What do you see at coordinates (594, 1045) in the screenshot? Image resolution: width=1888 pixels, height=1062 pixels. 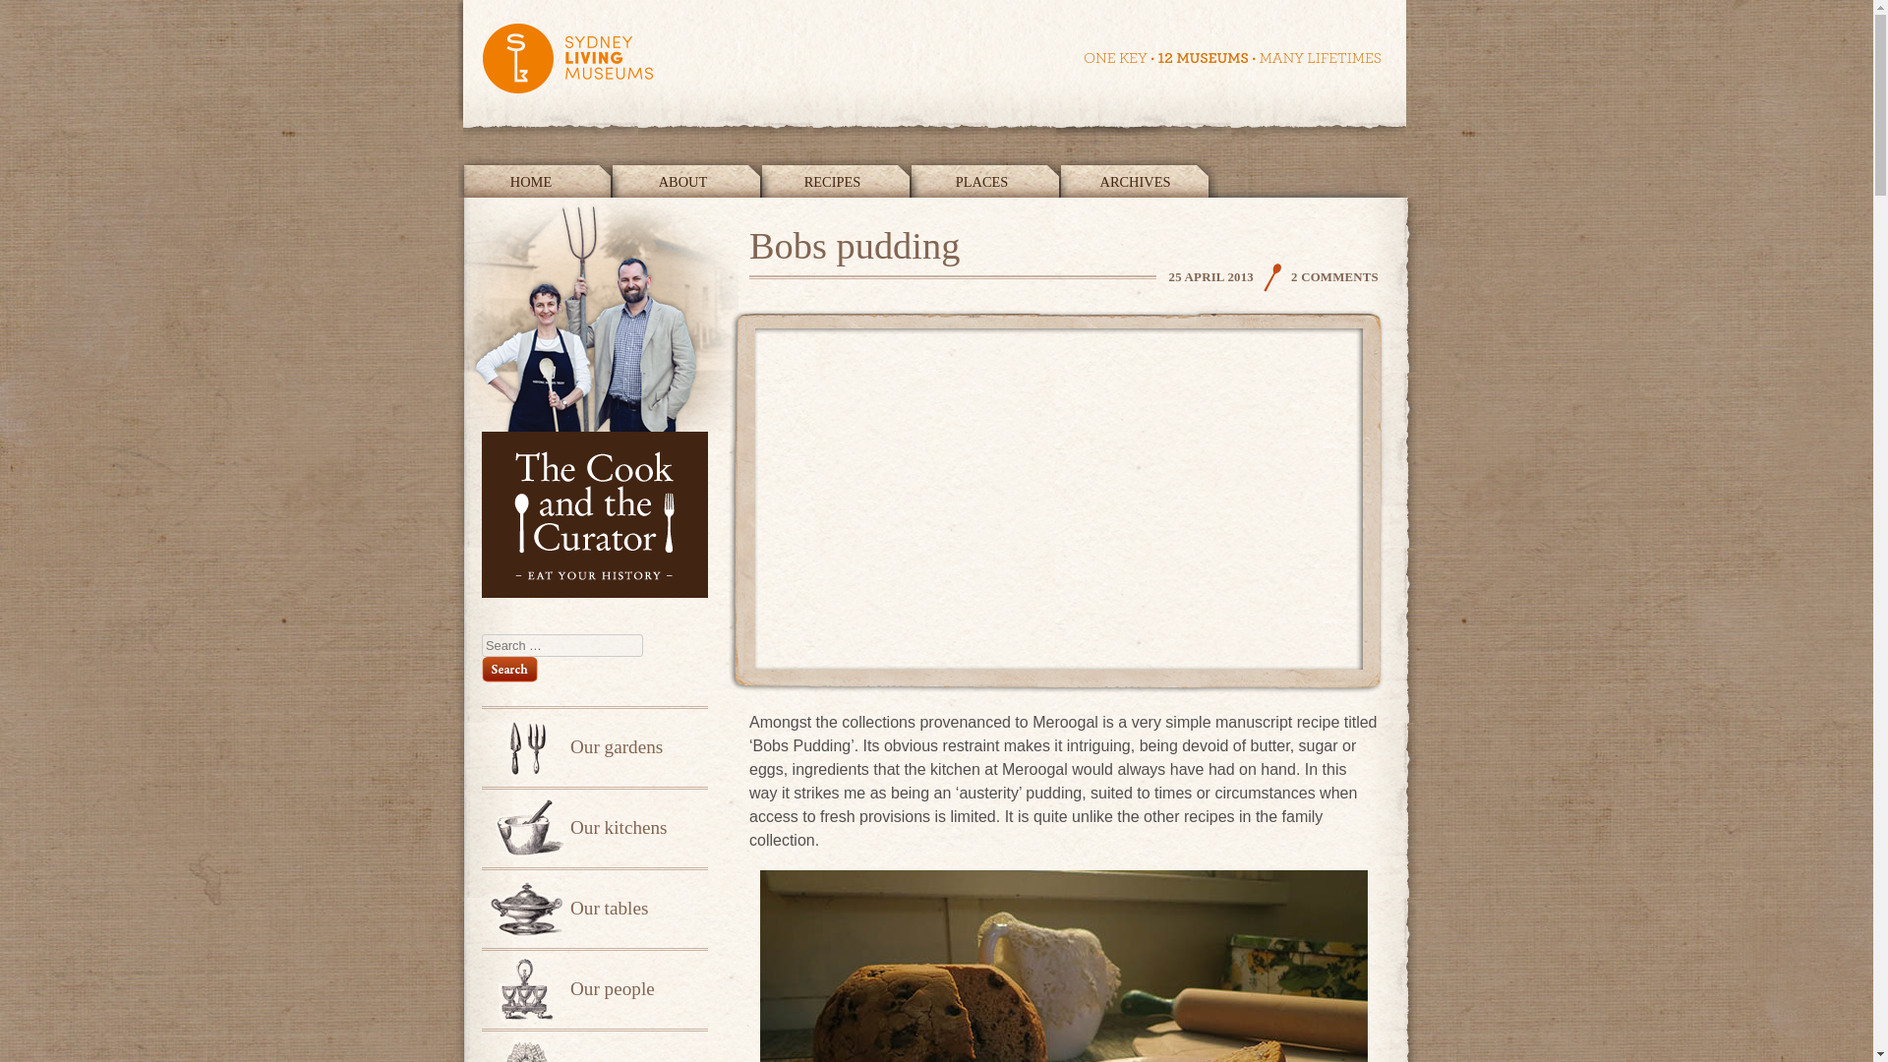 I see `Lost arts` at bounding box center [594, 1045].